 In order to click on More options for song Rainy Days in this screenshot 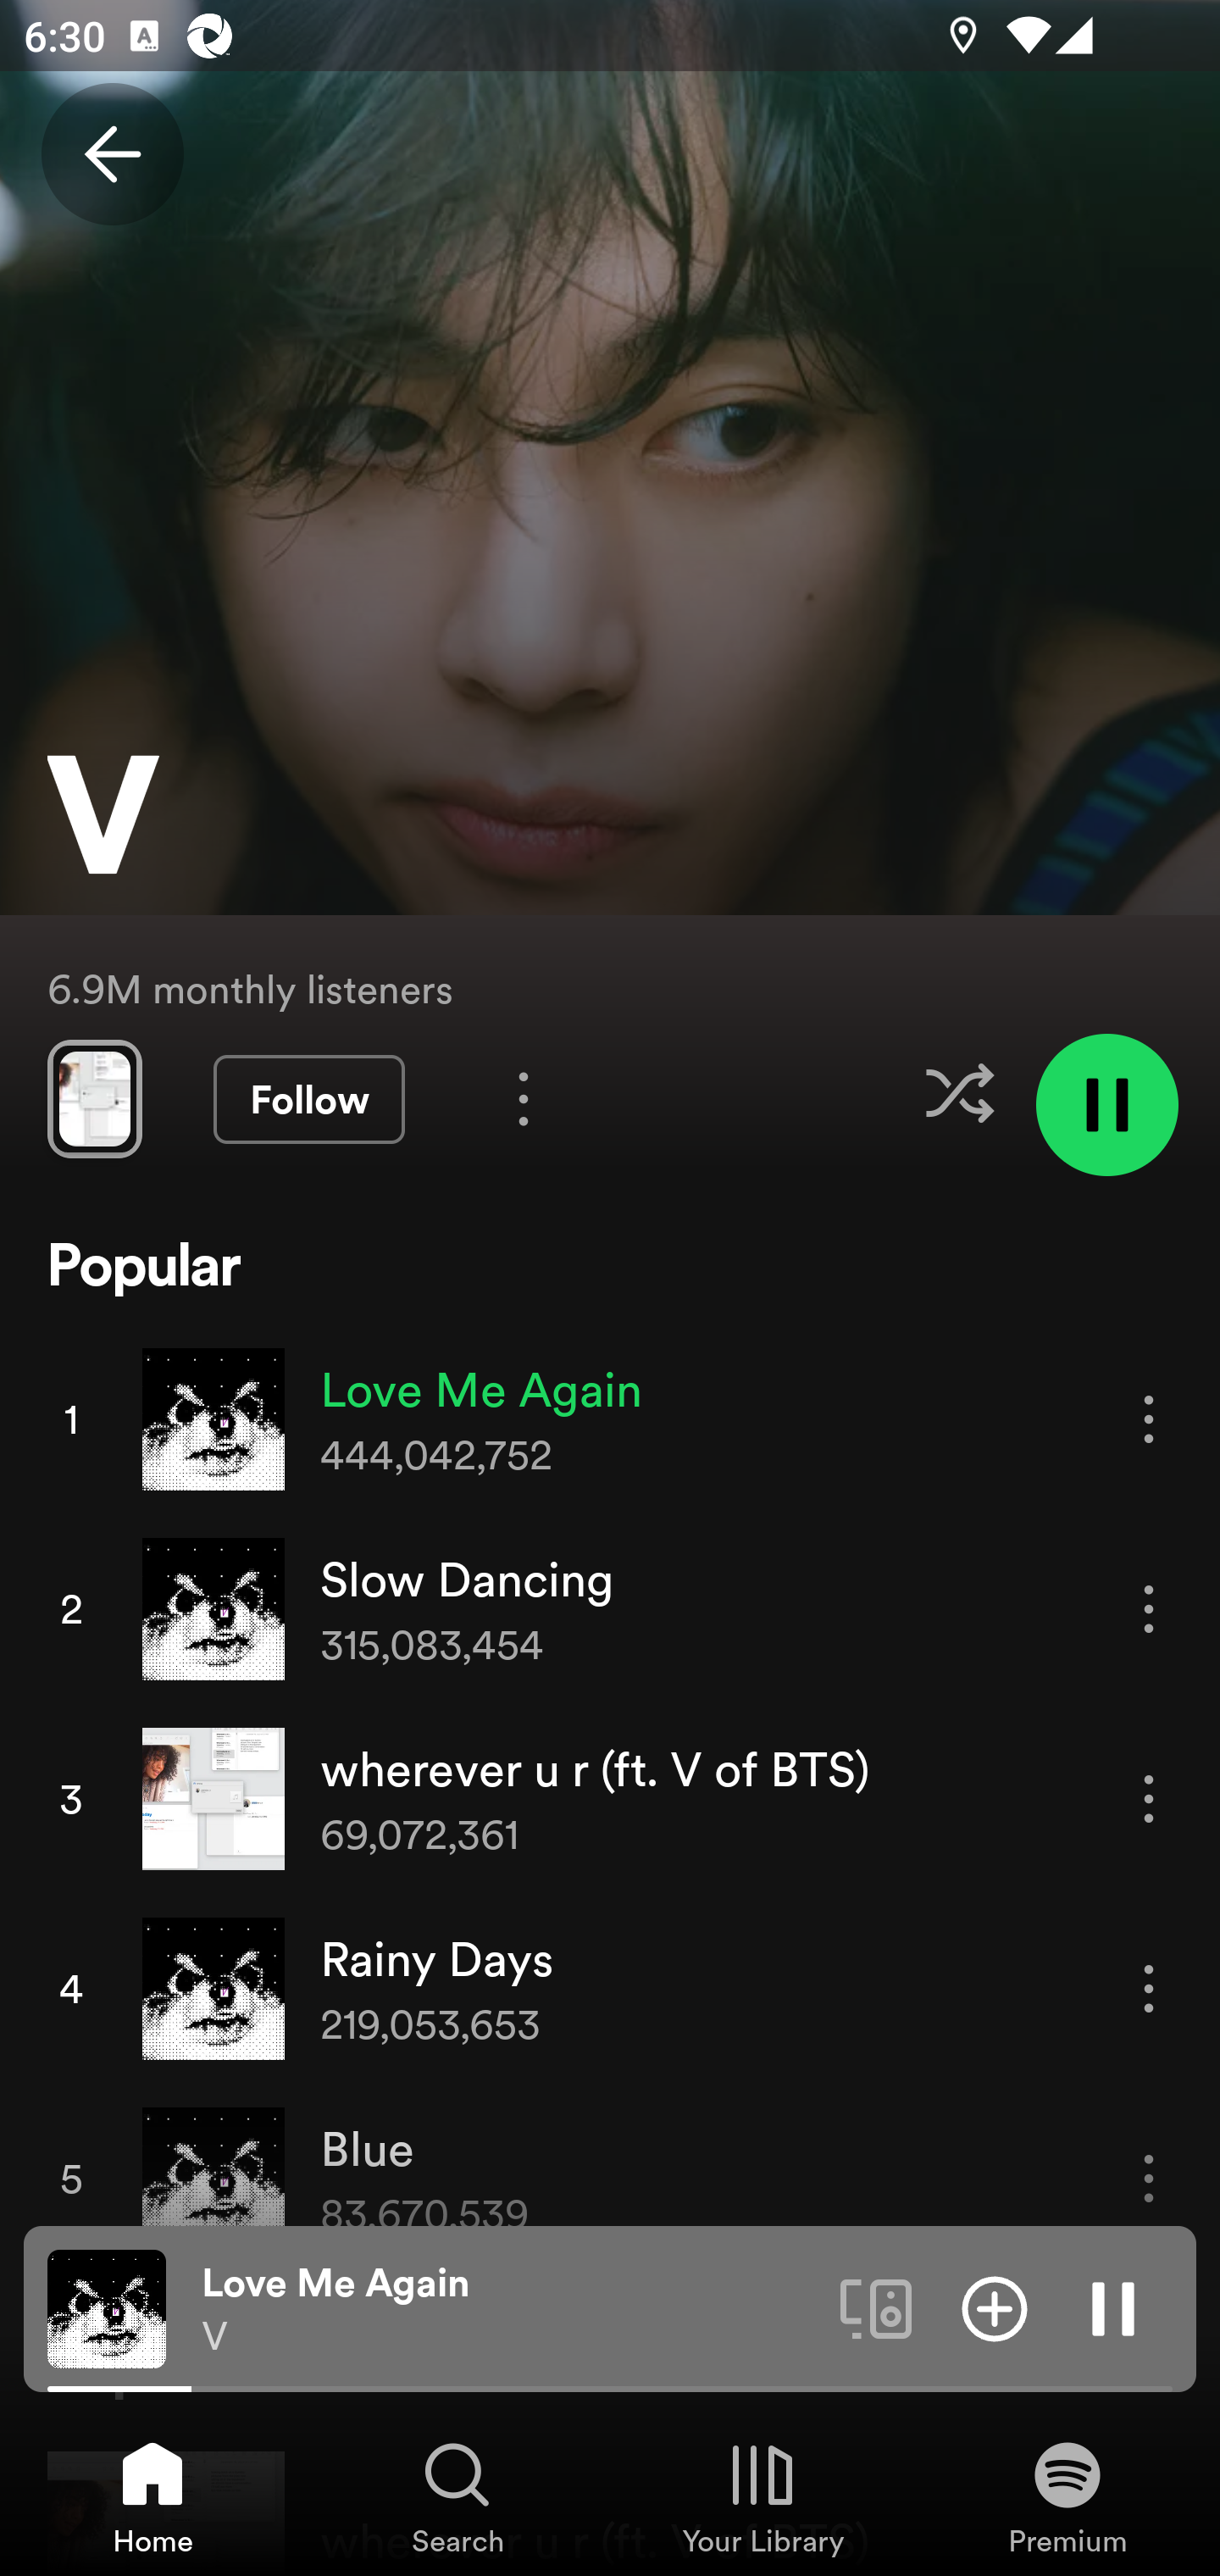, I will do `click(1149, 1988)`.